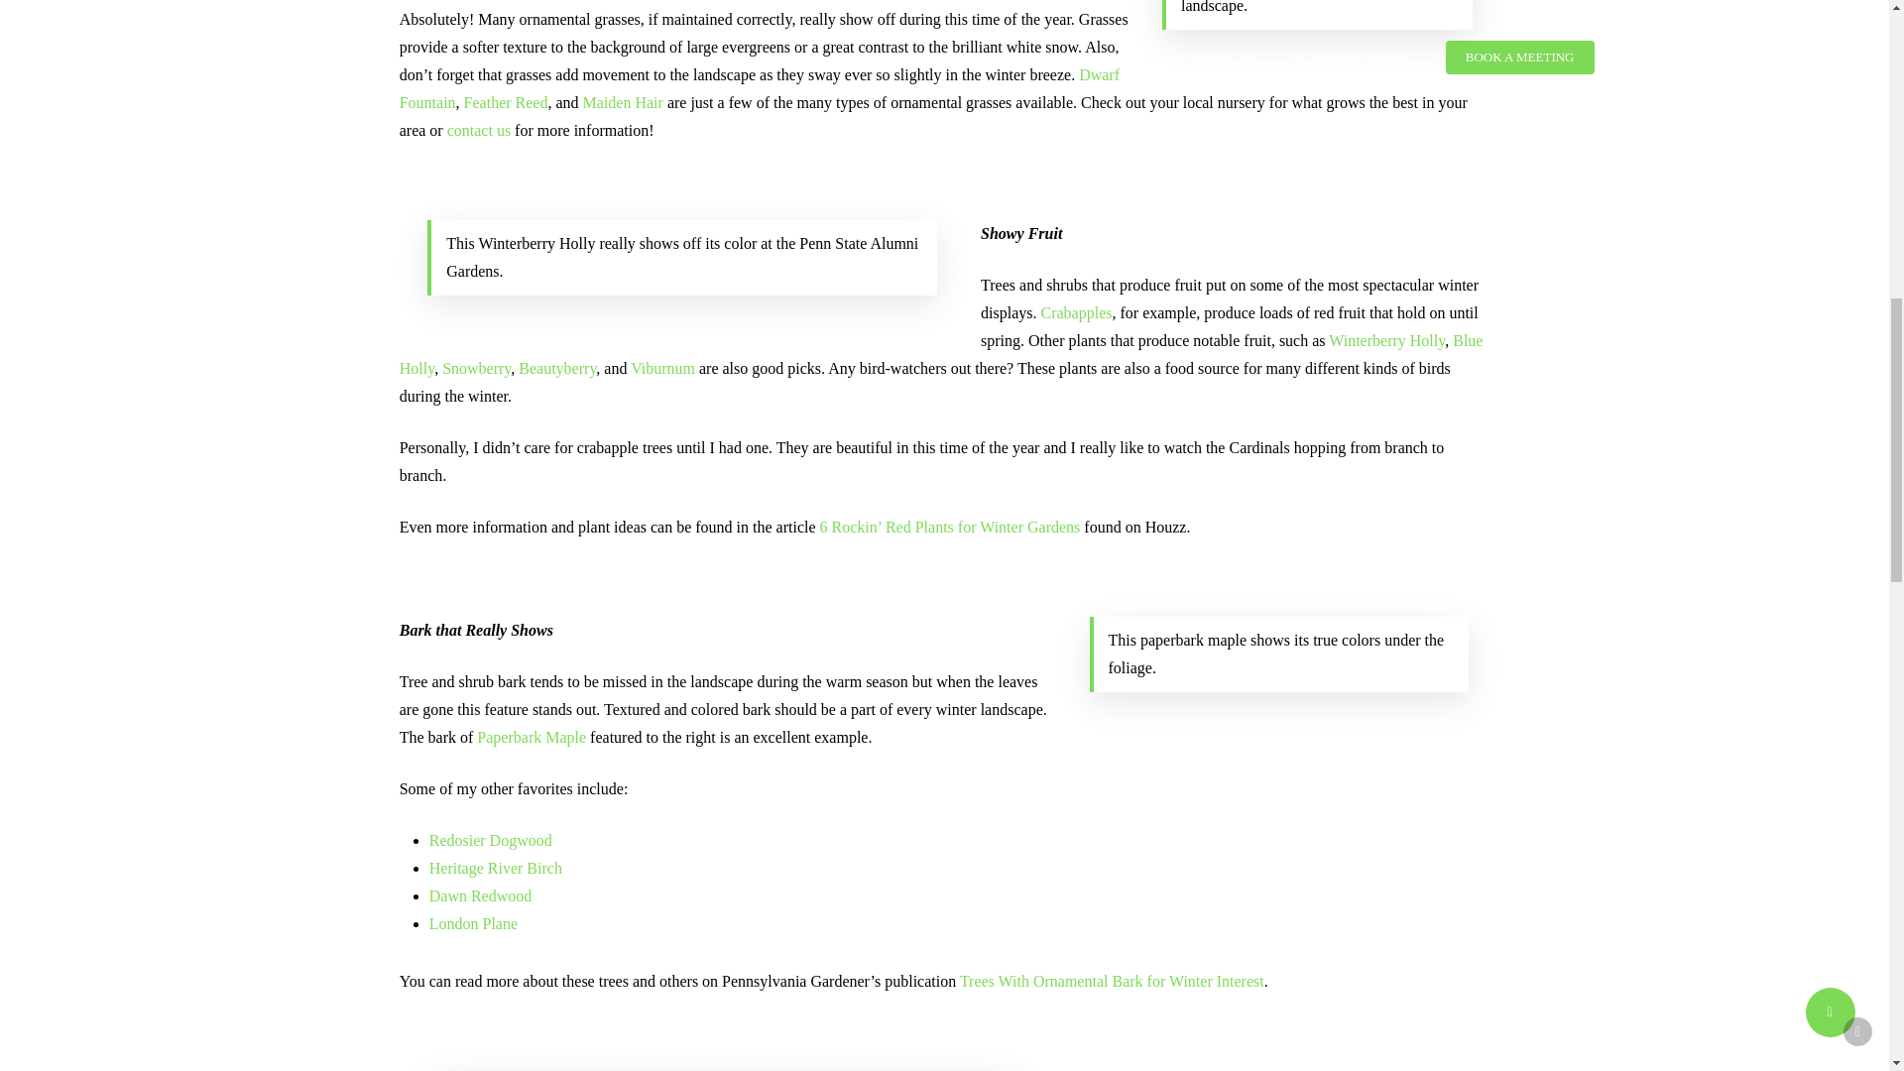 The width and height of the screenshot is (1904, 1071). I want to click on Winterberry Holly, so click(1386, 340).